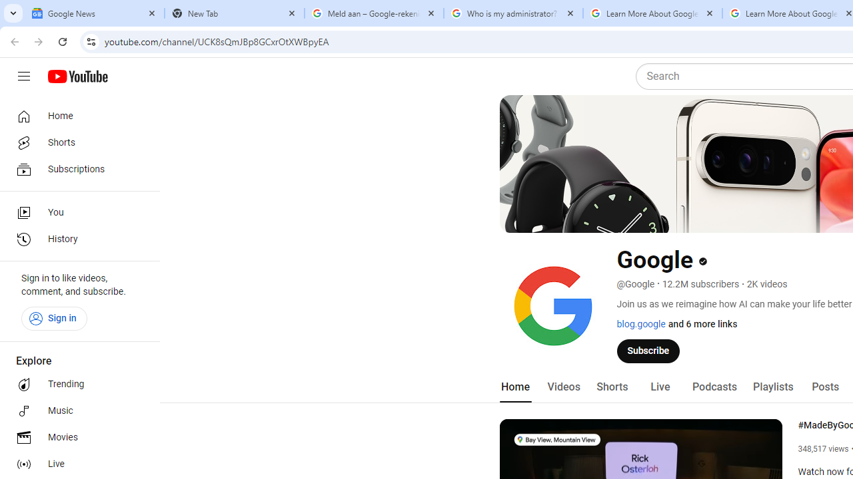 The height and width of the screenshot is (479, 853). Describe the element at coordinates (825, 387) in the screenshot. I see `Posts` at that location.